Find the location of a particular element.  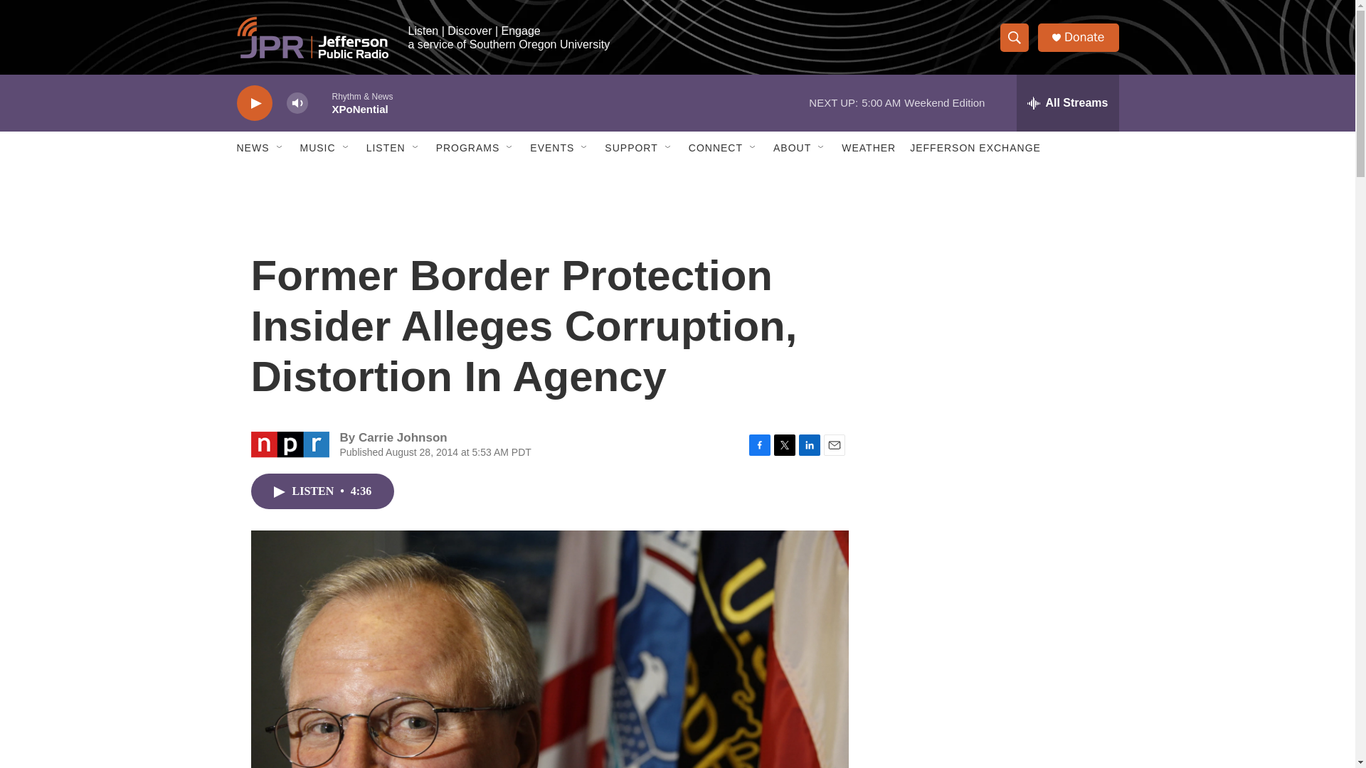

3rd party ad content is located at coordinates (997, 503).